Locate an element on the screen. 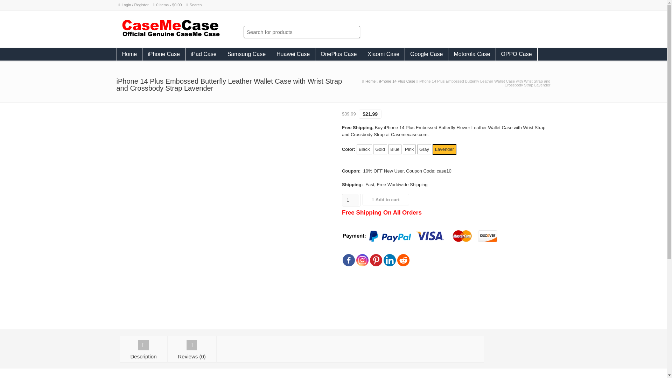 The width and height of the screenshot is (672, 378). Reddit is located at coordinates (403, 260).